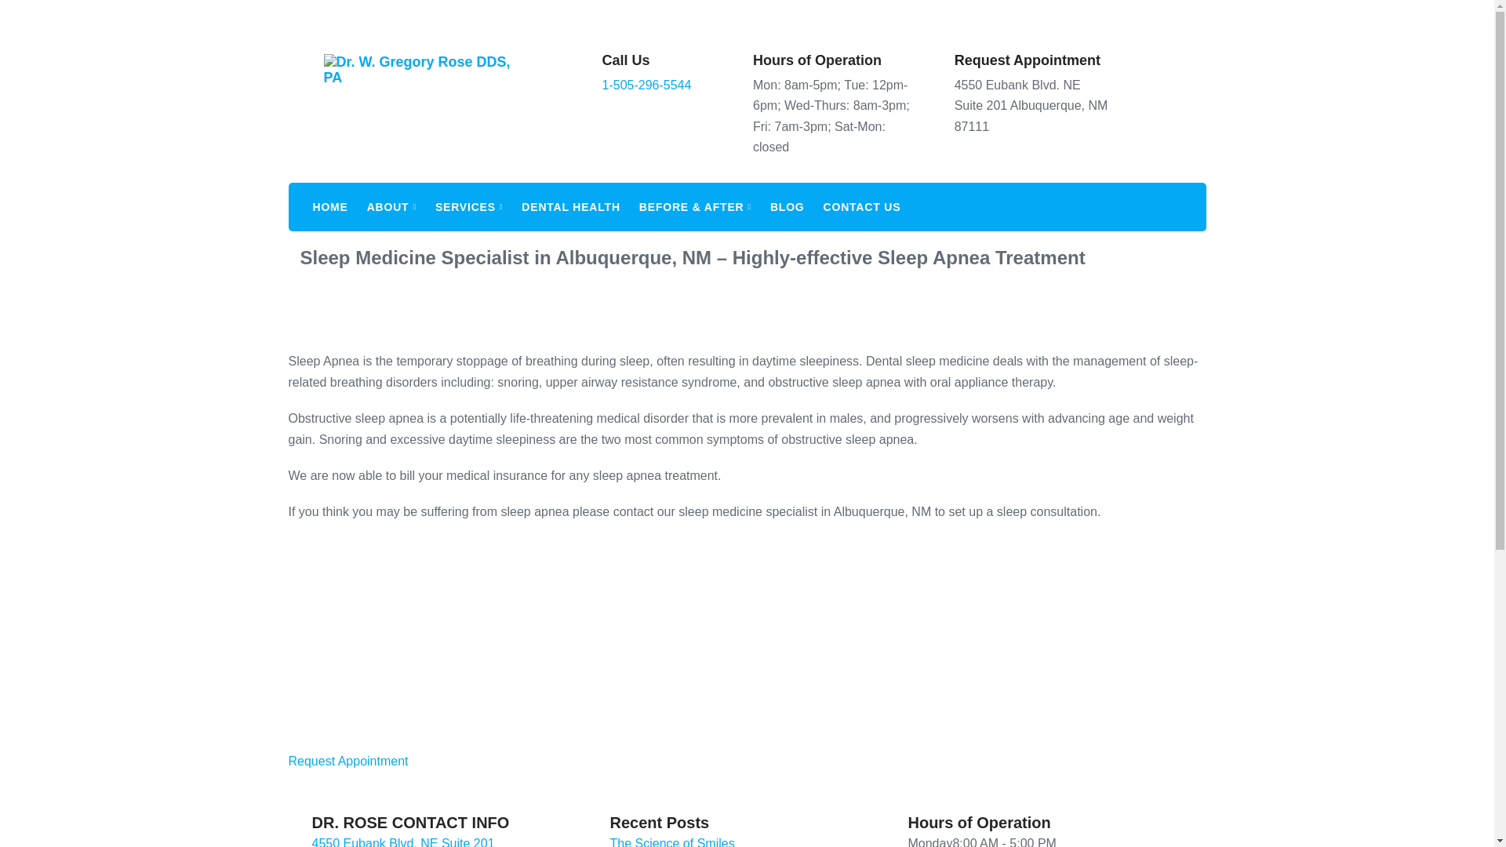  Describe the element at coordinates (1028, 60) in the screenshot. I see `Request Appointment` at that location.